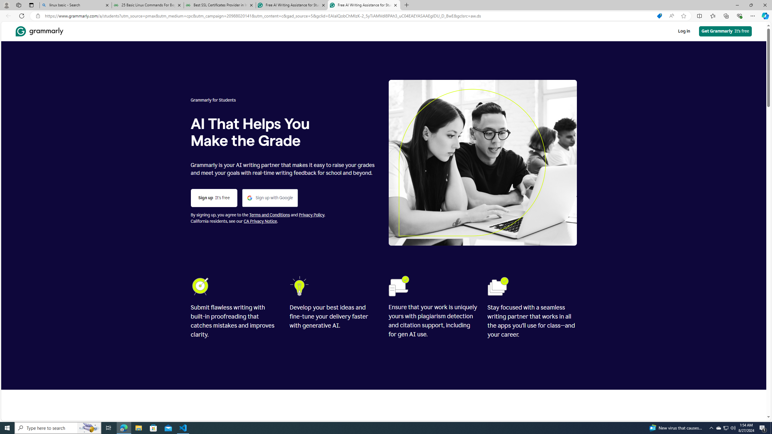 Image resolution: width=772 pixels, height=434 pixels. Describe the element at coordinates (384, 1374) in the screenshot. I see `Paper with chat bubble icon` at that location.